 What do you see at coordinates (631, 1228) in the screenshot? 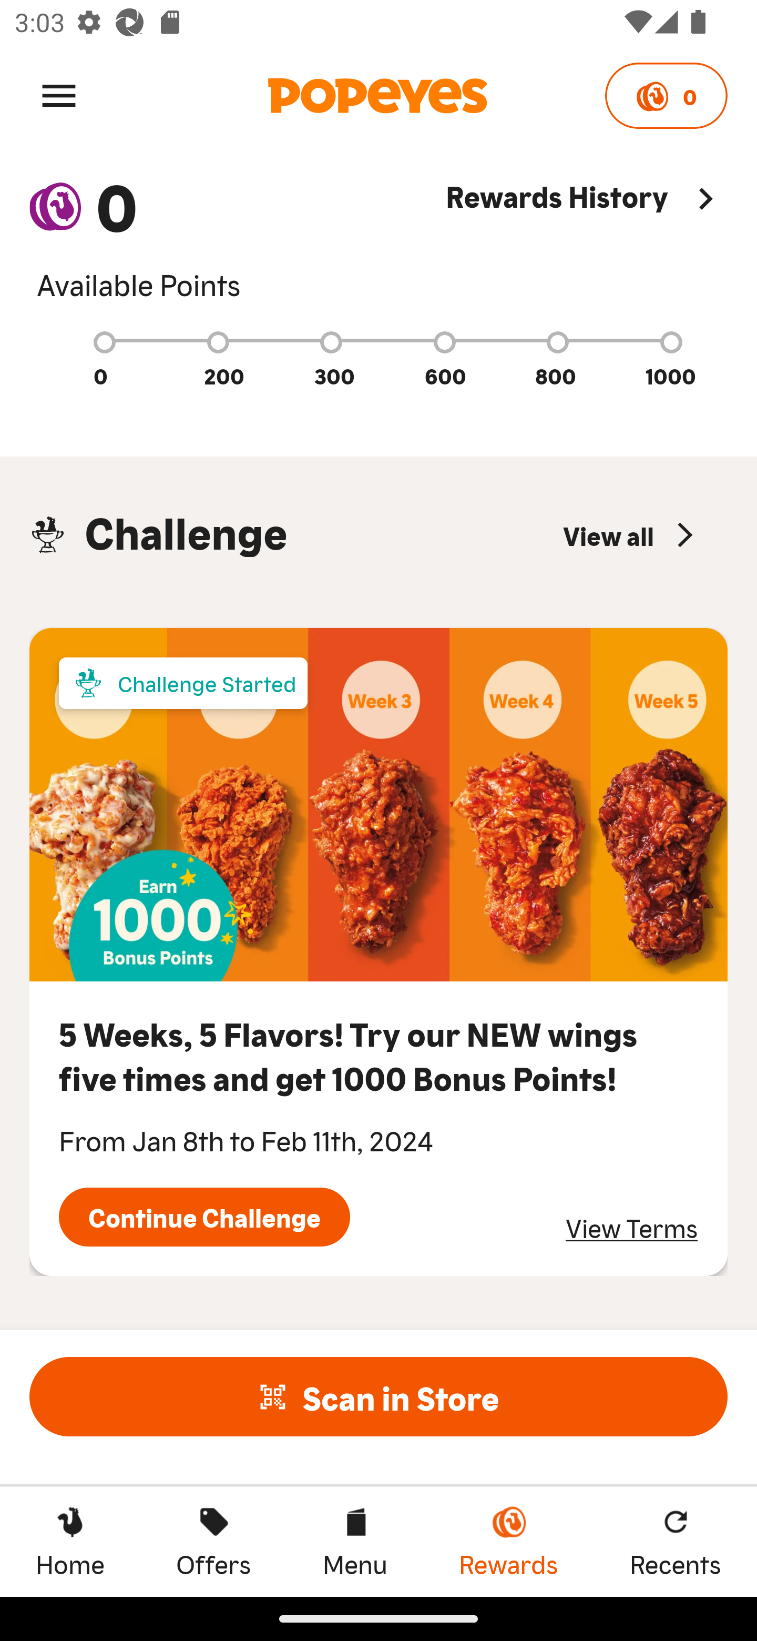
I see `View Terms` at bounding box center [631, 1228].